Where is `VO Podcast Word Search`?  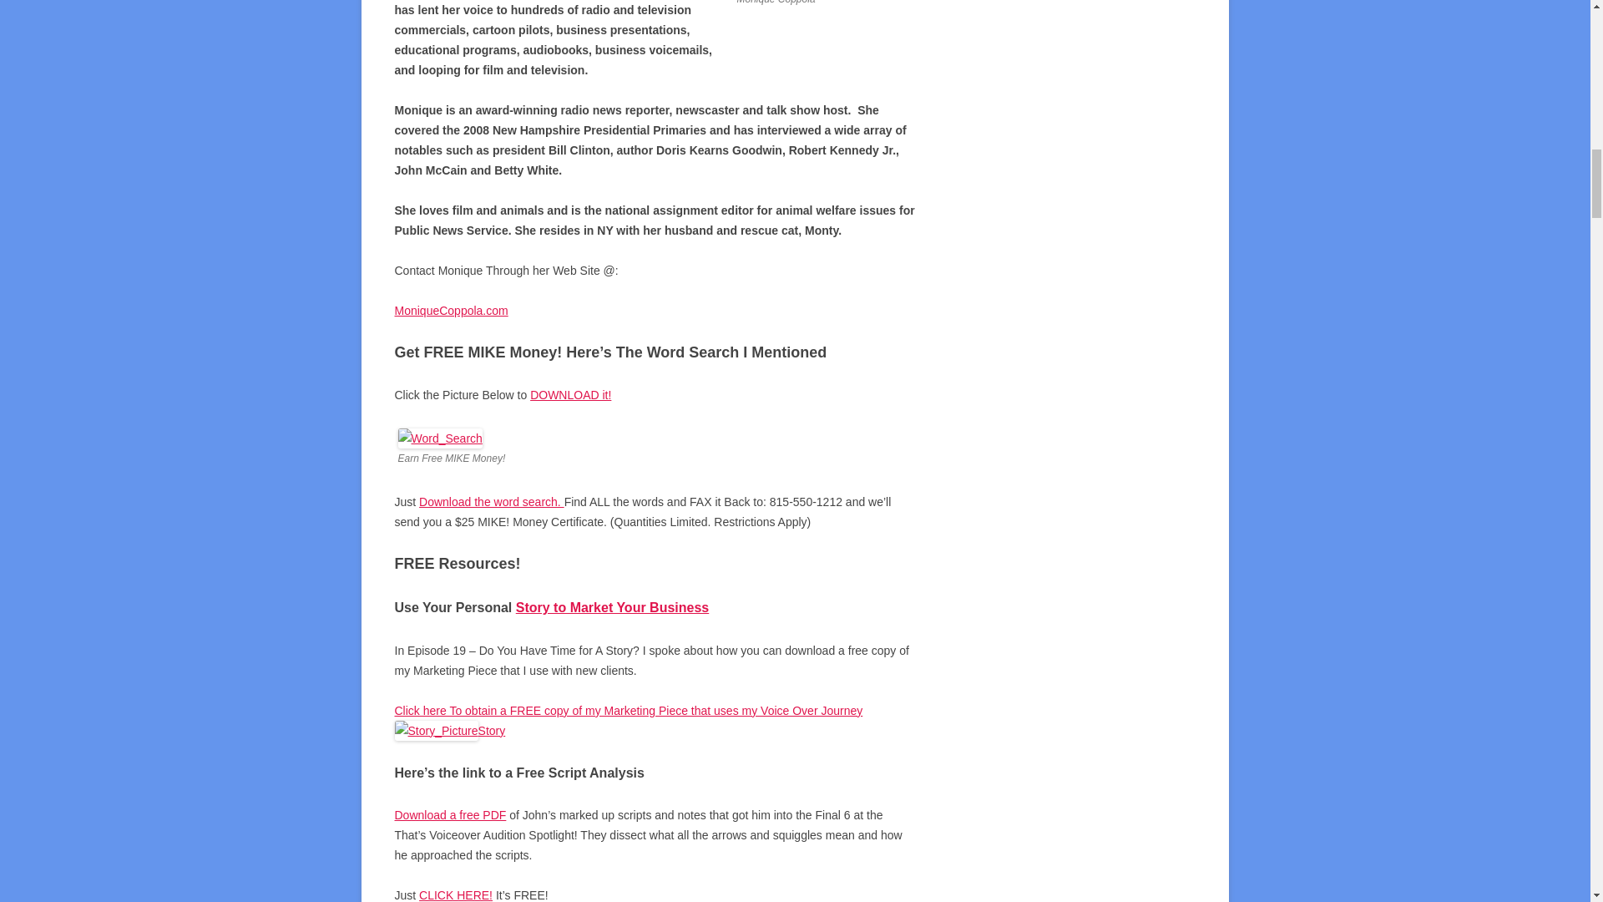 VO Podcast Word Search is located at coordinates (570, 394).